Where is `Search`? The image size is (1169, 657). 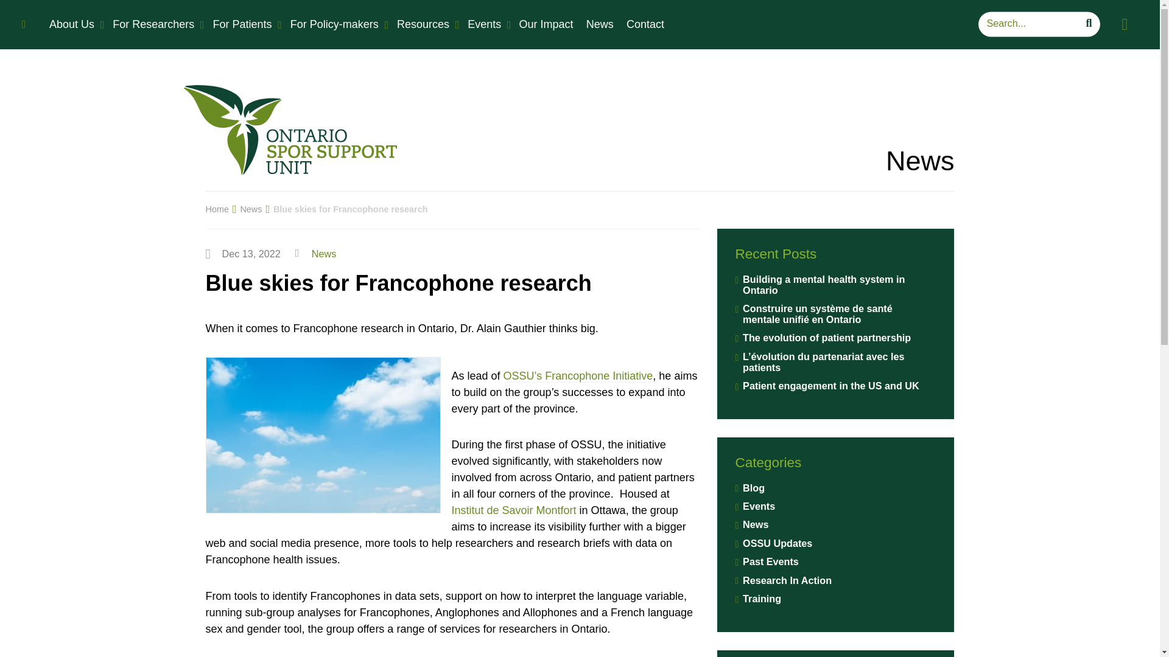 Search is located at coordinates (1033, 24).